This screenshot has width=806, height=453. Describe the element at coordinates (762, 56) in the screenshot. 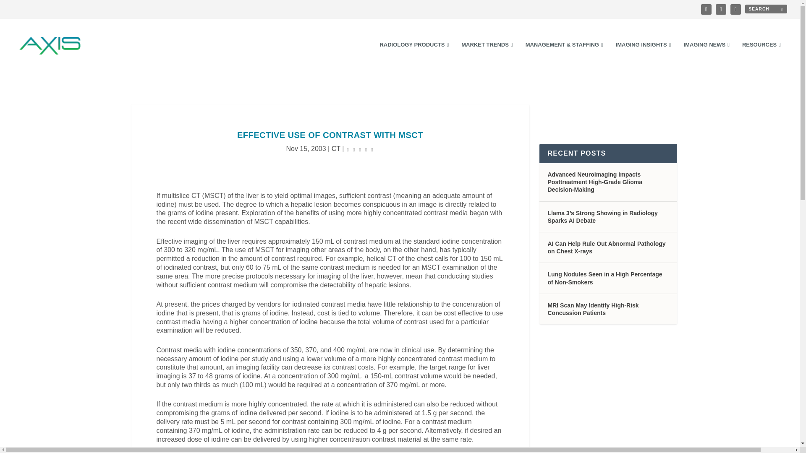

I see `RESOURCES` at that location.